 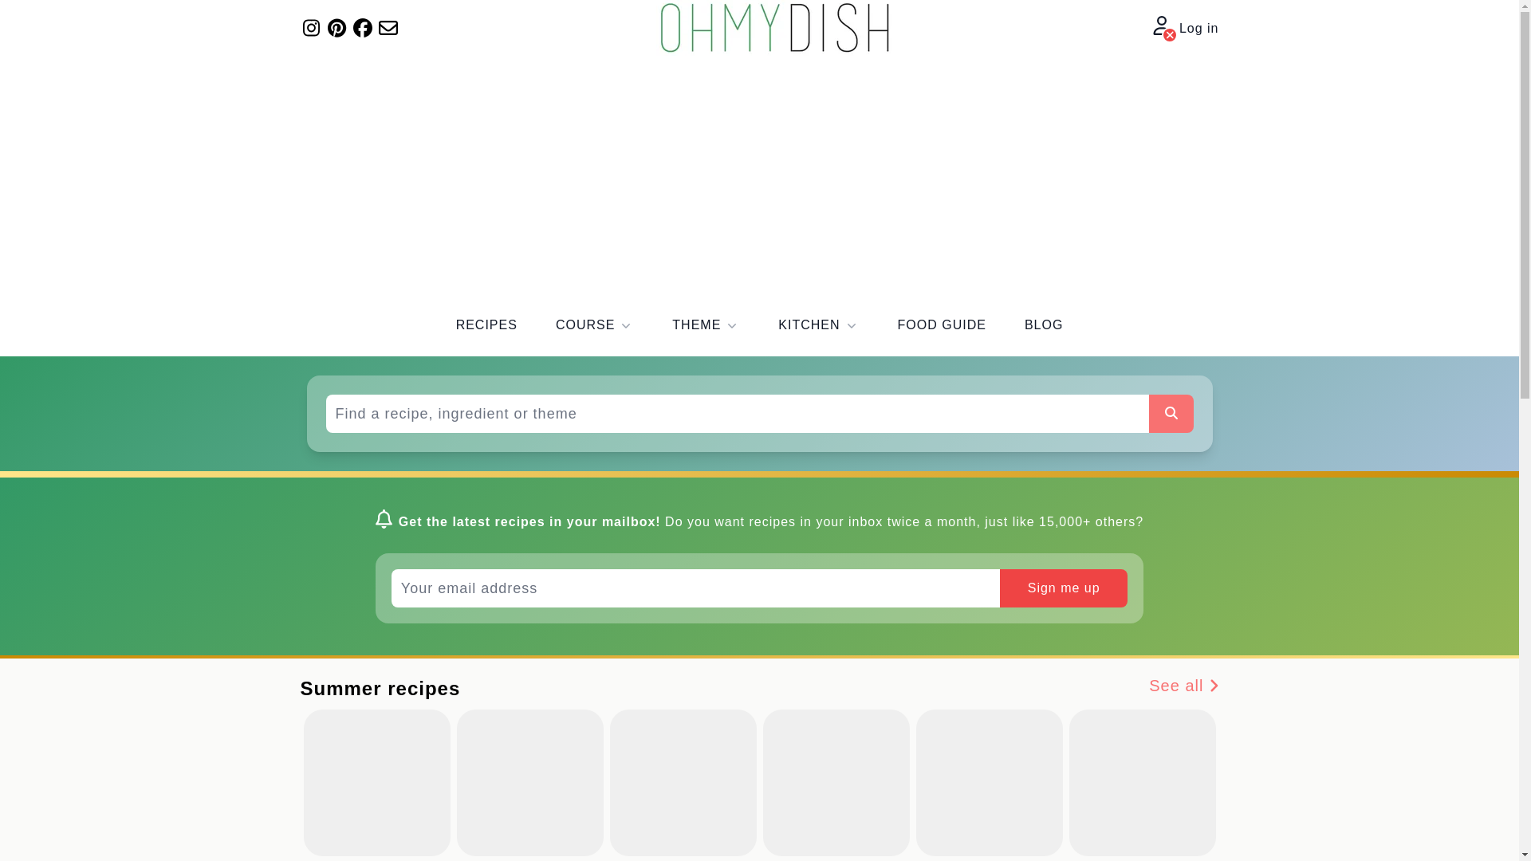 What do you see at coordinates (1183, 688) in the screenshot?
I see `See all` at bounding box center [1183, 688].